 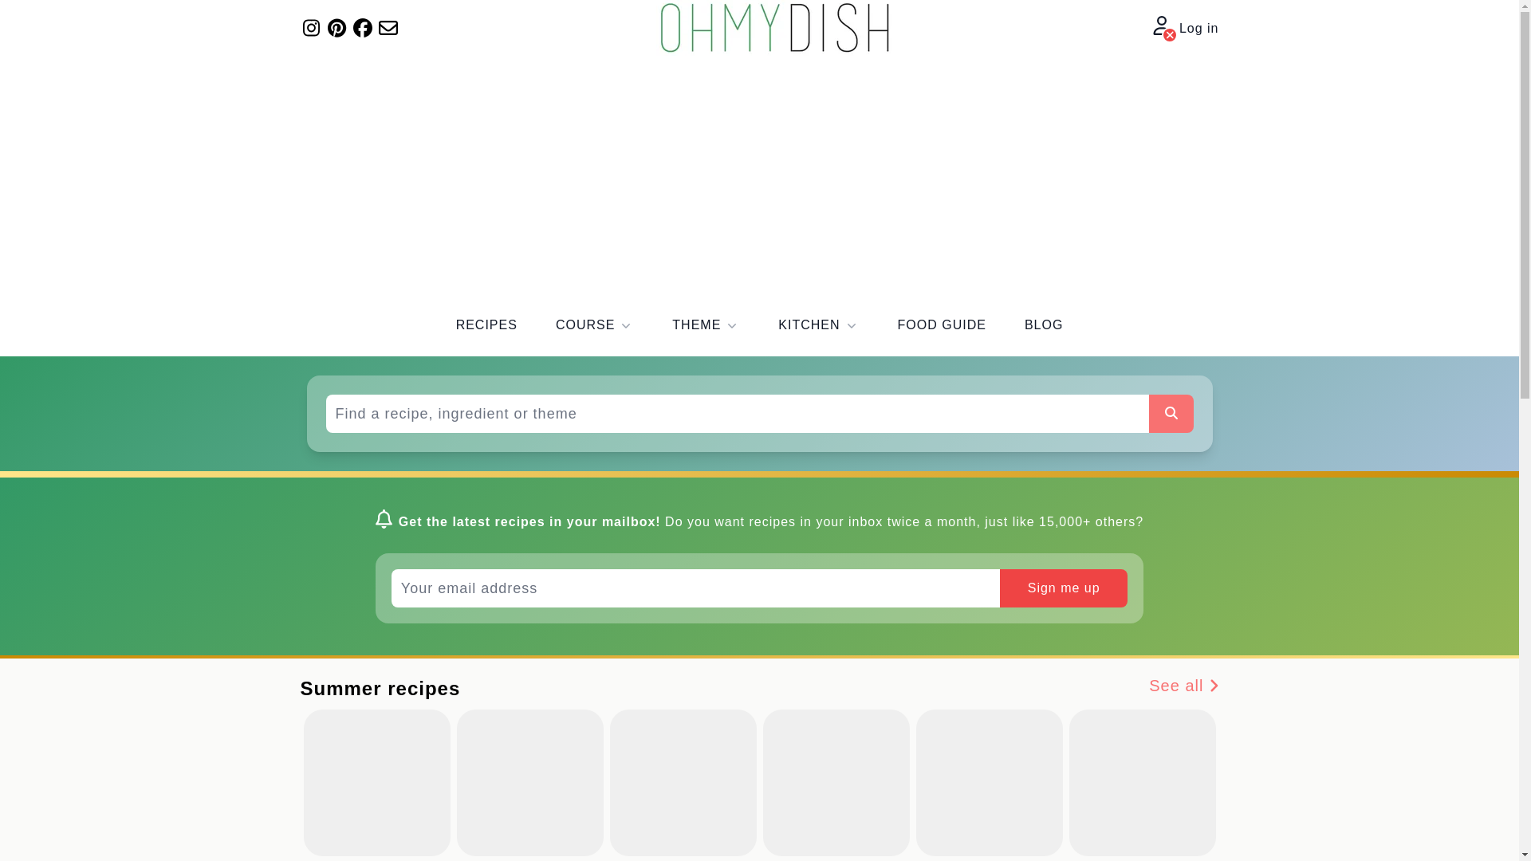 What do you see at coordinates (1183, 688) in the screenshot?
I see `See all` at bounding box center [1183, 688].